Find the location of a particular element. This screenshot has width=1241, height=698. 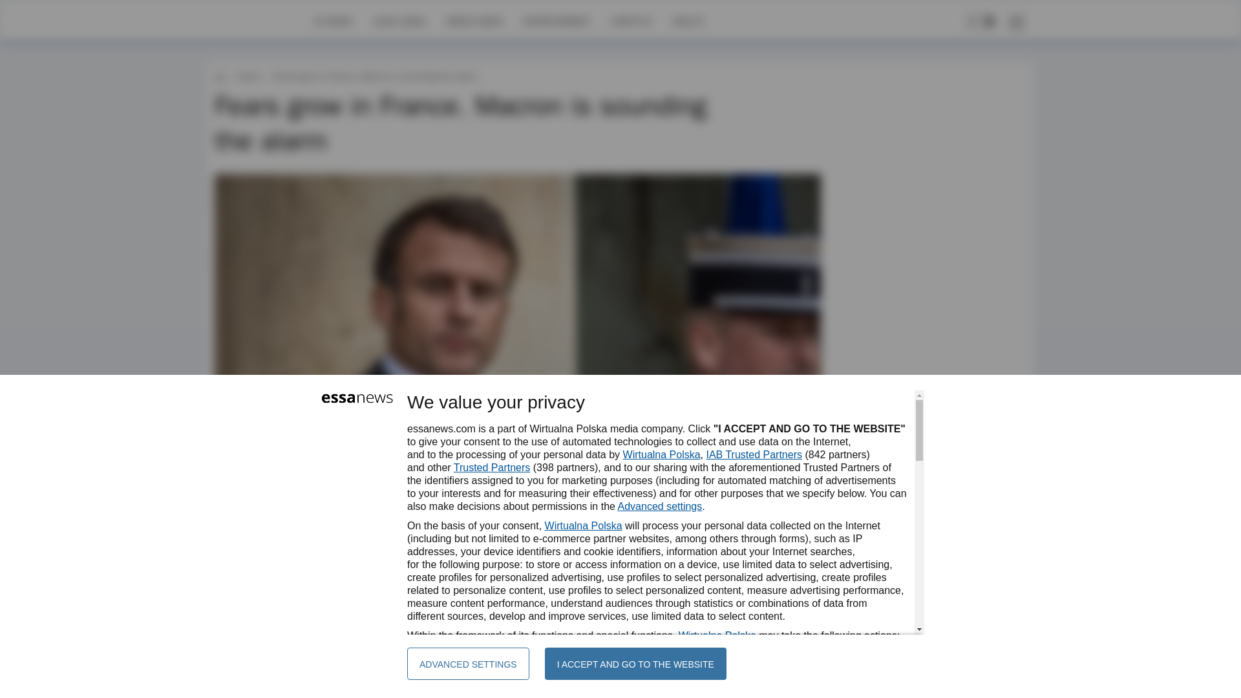

RAM is located at coordinates (273, 547).